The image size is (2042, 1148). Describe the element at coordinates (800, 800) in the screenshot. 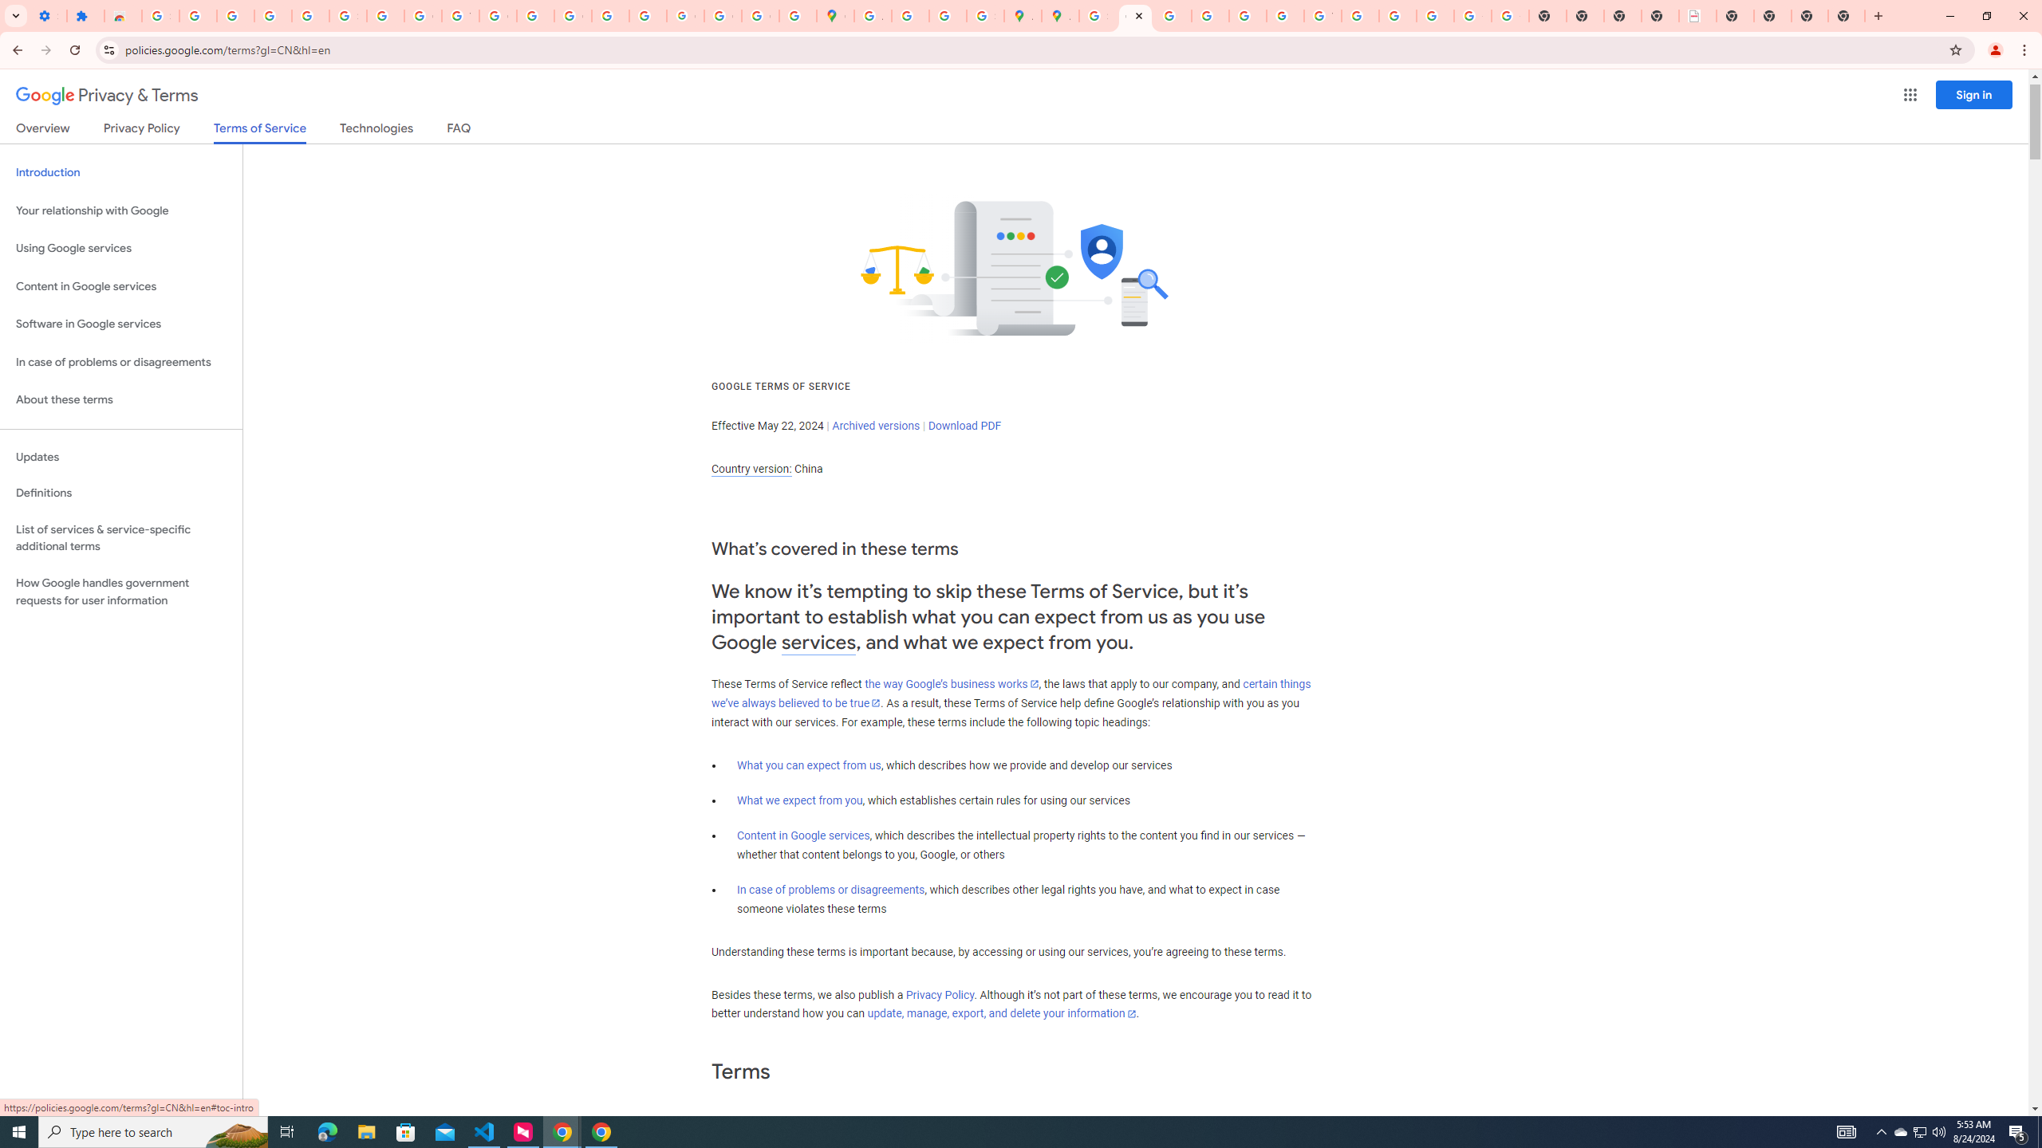

I see `What we expect from you` at that location.